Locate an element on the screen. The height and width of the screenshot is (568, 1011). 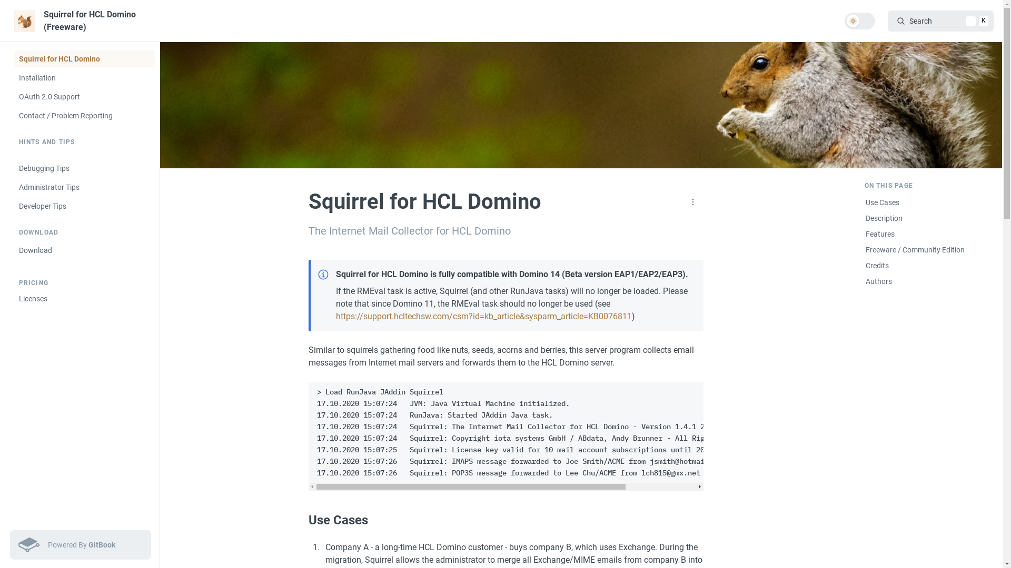
Administrator Tips is located at coordinates (84, 187).